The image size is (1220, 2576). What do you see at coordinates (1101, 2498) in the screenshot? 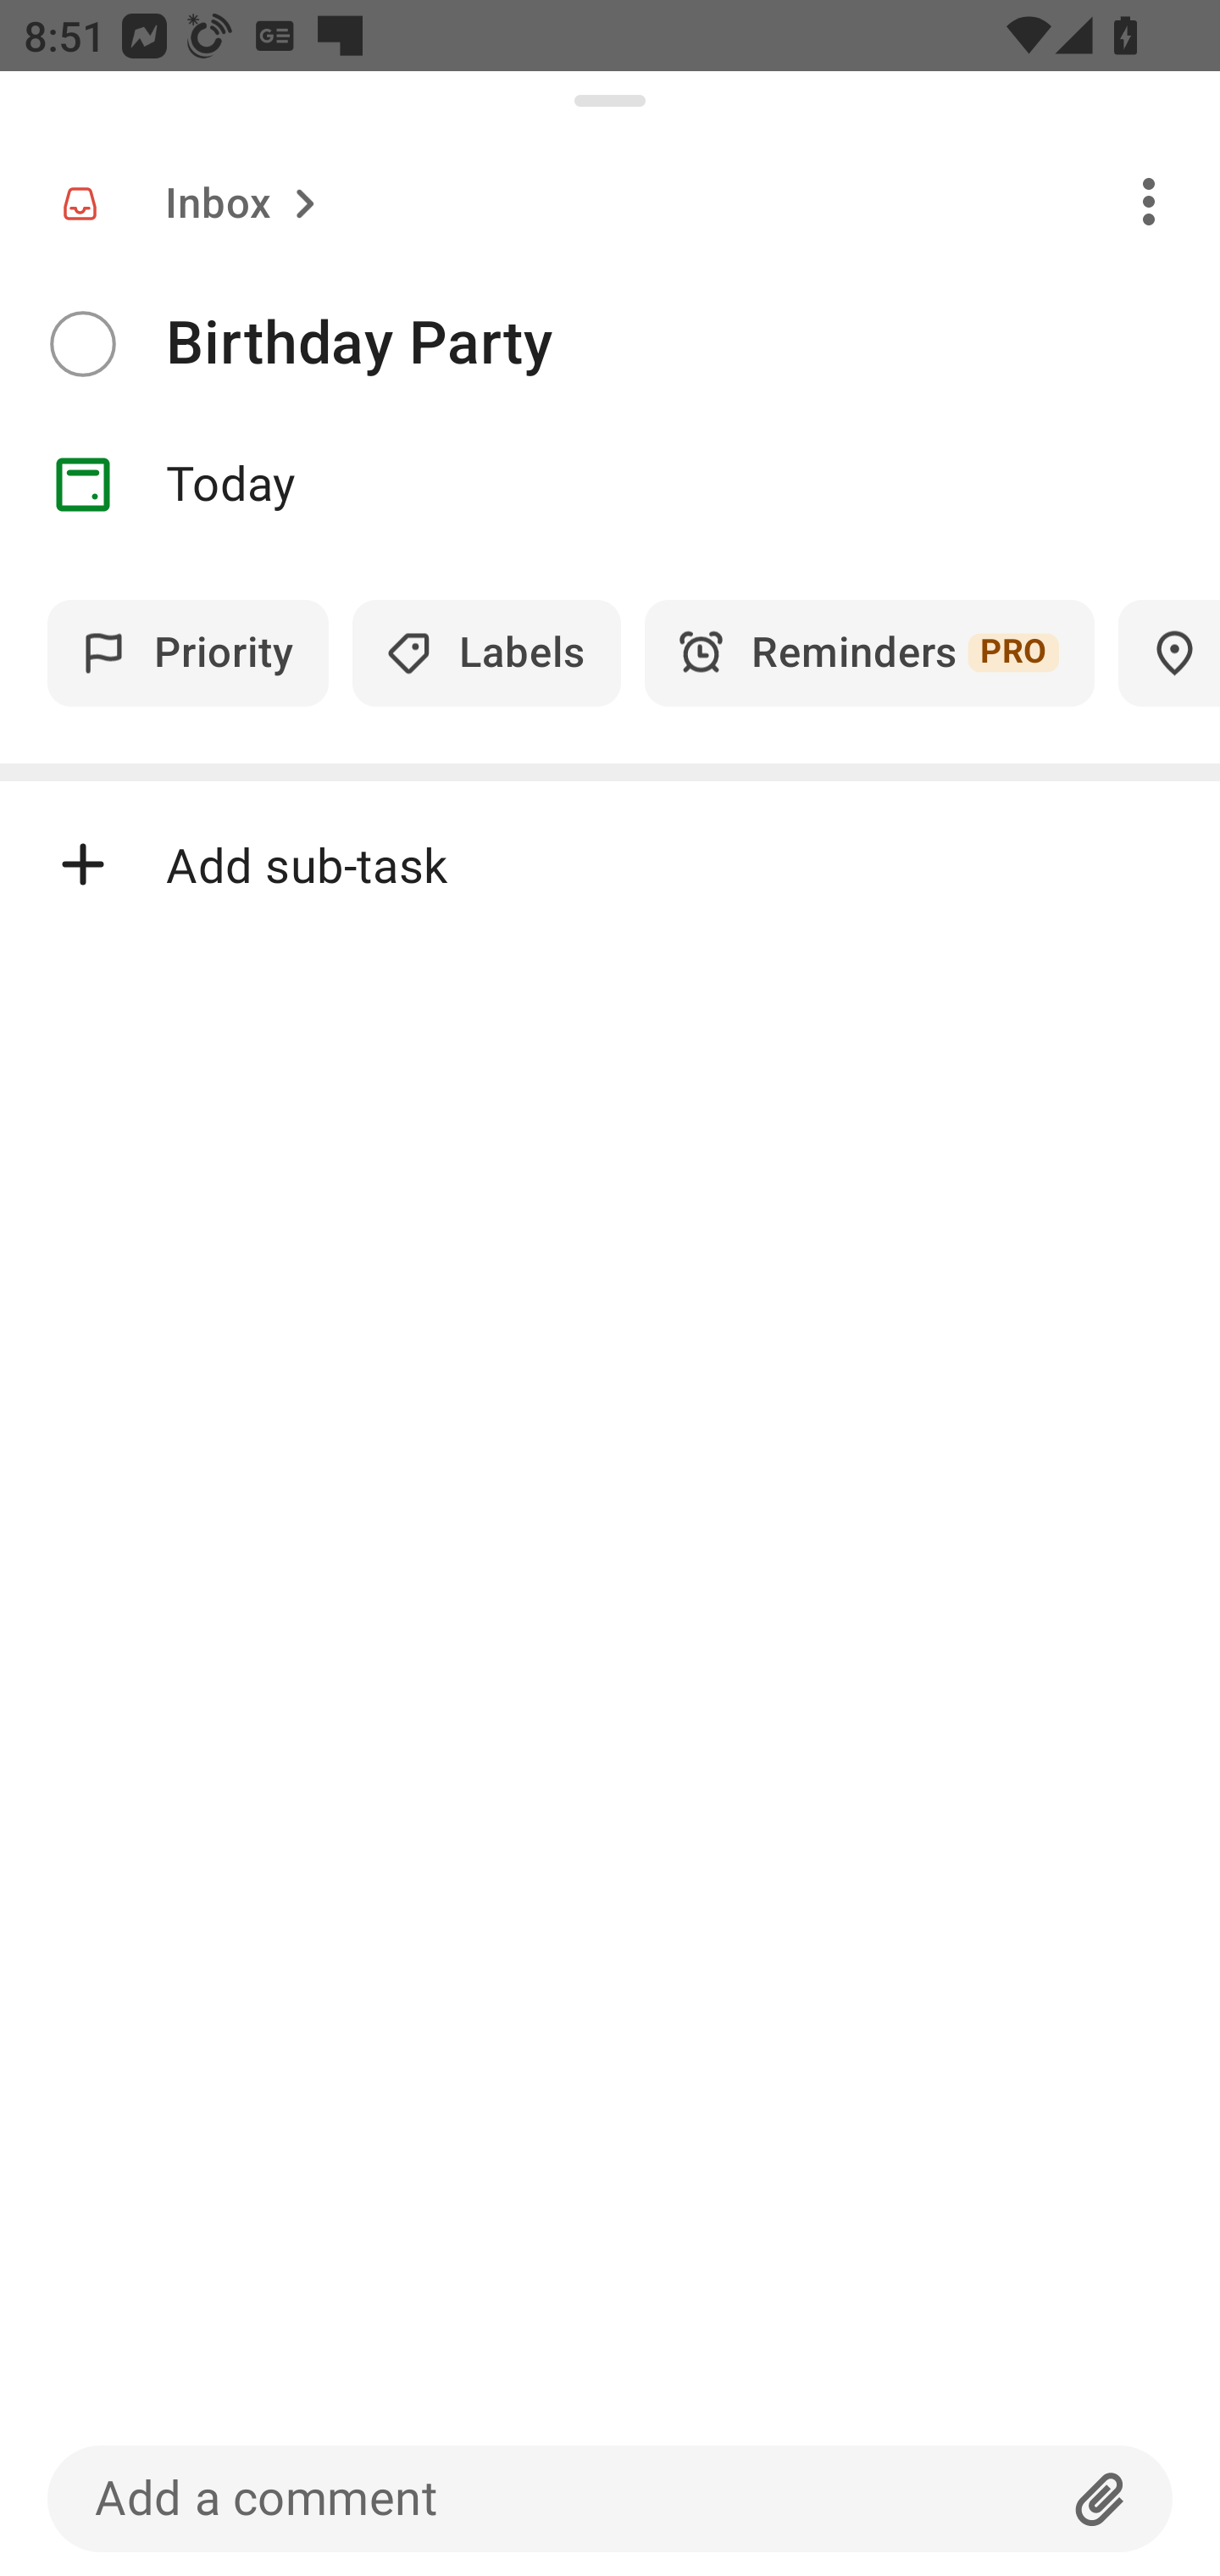
I see `Attachment` at bounding box center [1101, 2498].